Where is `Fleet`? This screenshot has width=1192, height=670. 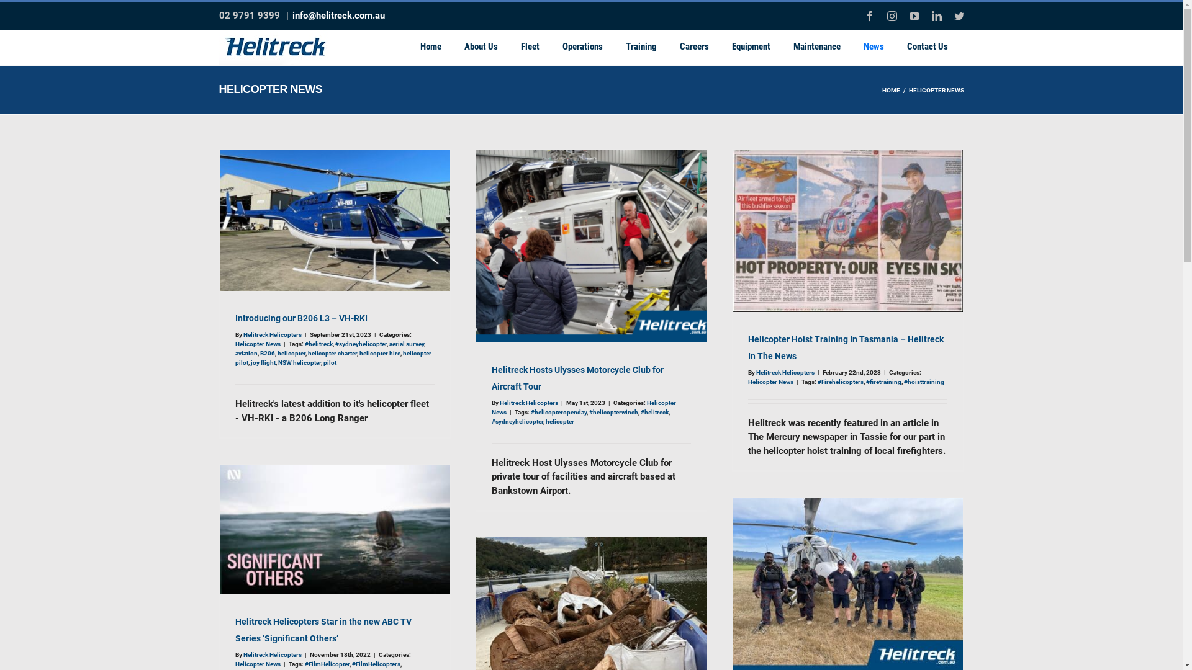
Fleet is located at coordinates (530, 47).